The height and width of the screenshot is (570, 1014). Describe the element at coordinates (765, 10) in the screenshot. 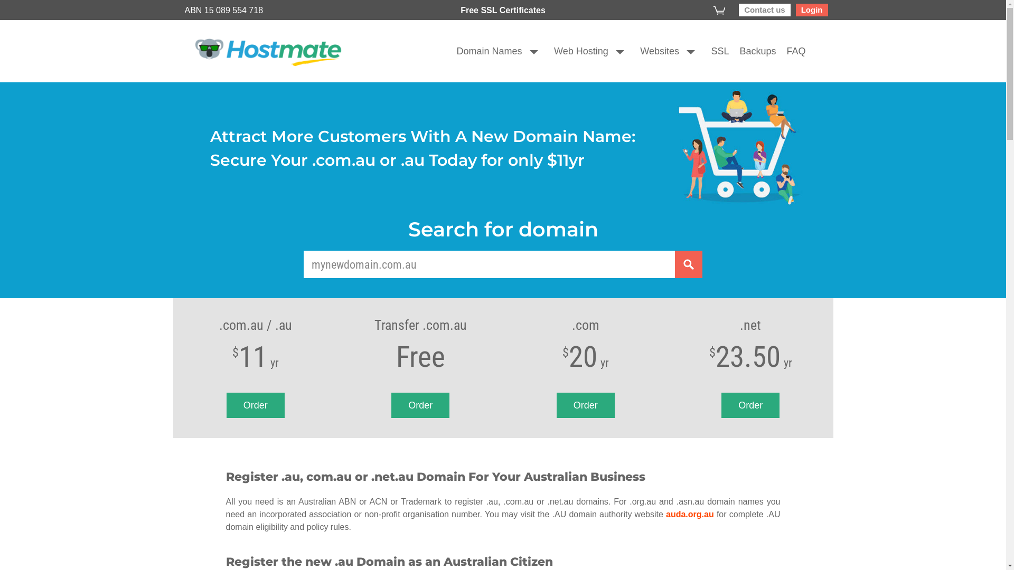

I see `Contact us` at that location.